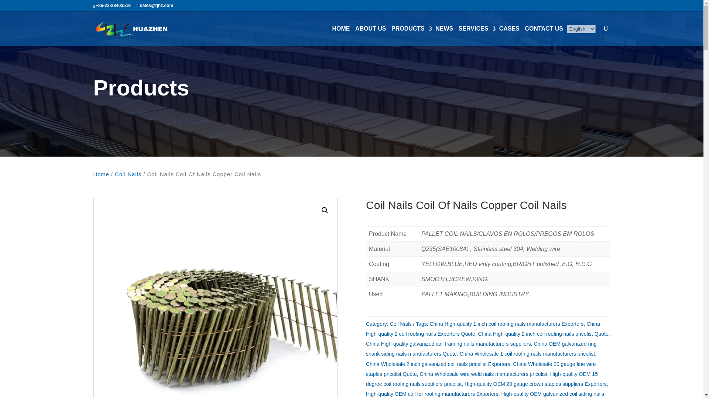 The image size is (709, 398). I want to click on SERVICES, so click(476, 29).